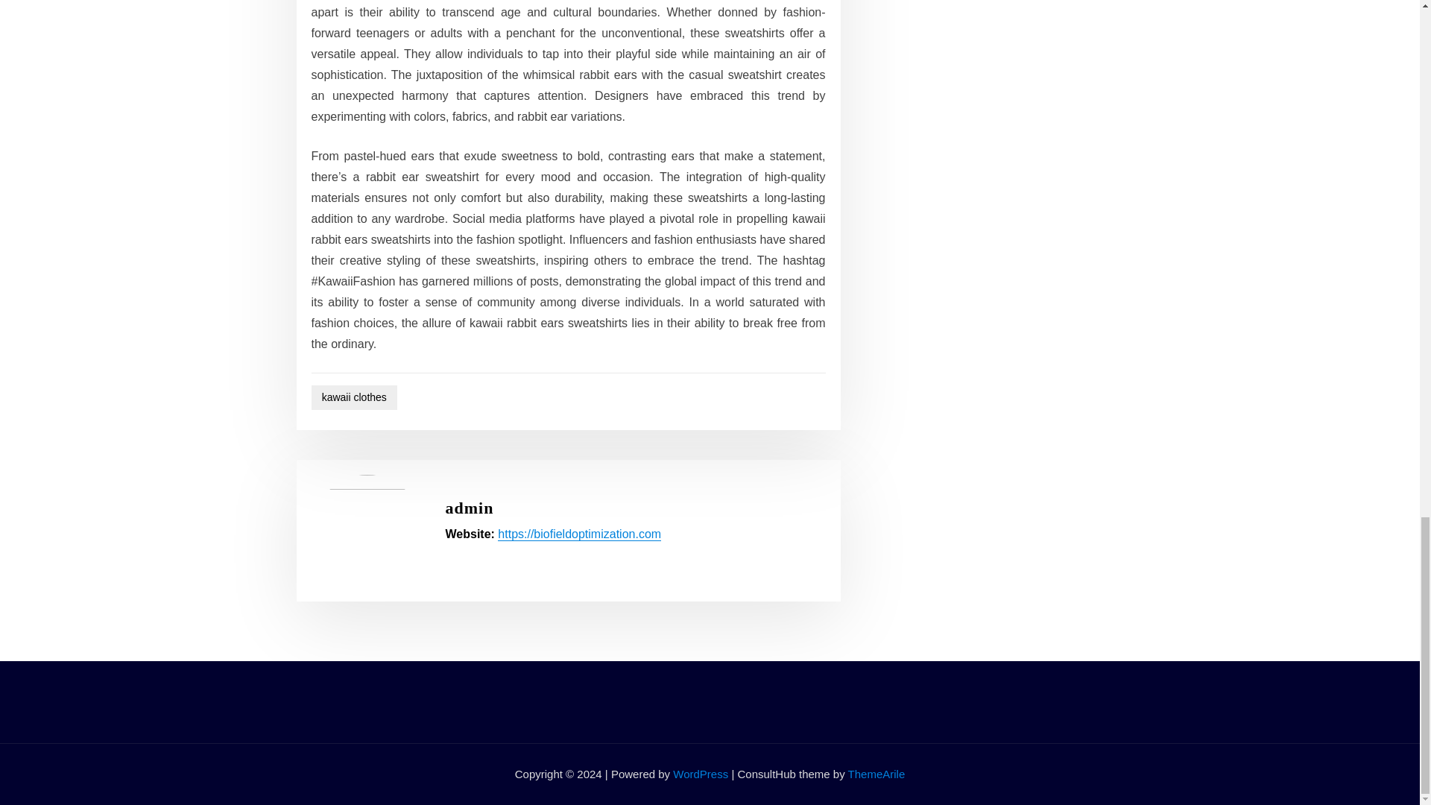 This screenshot has height=805, width=1431. I want to click on admin, so click(470, 508).